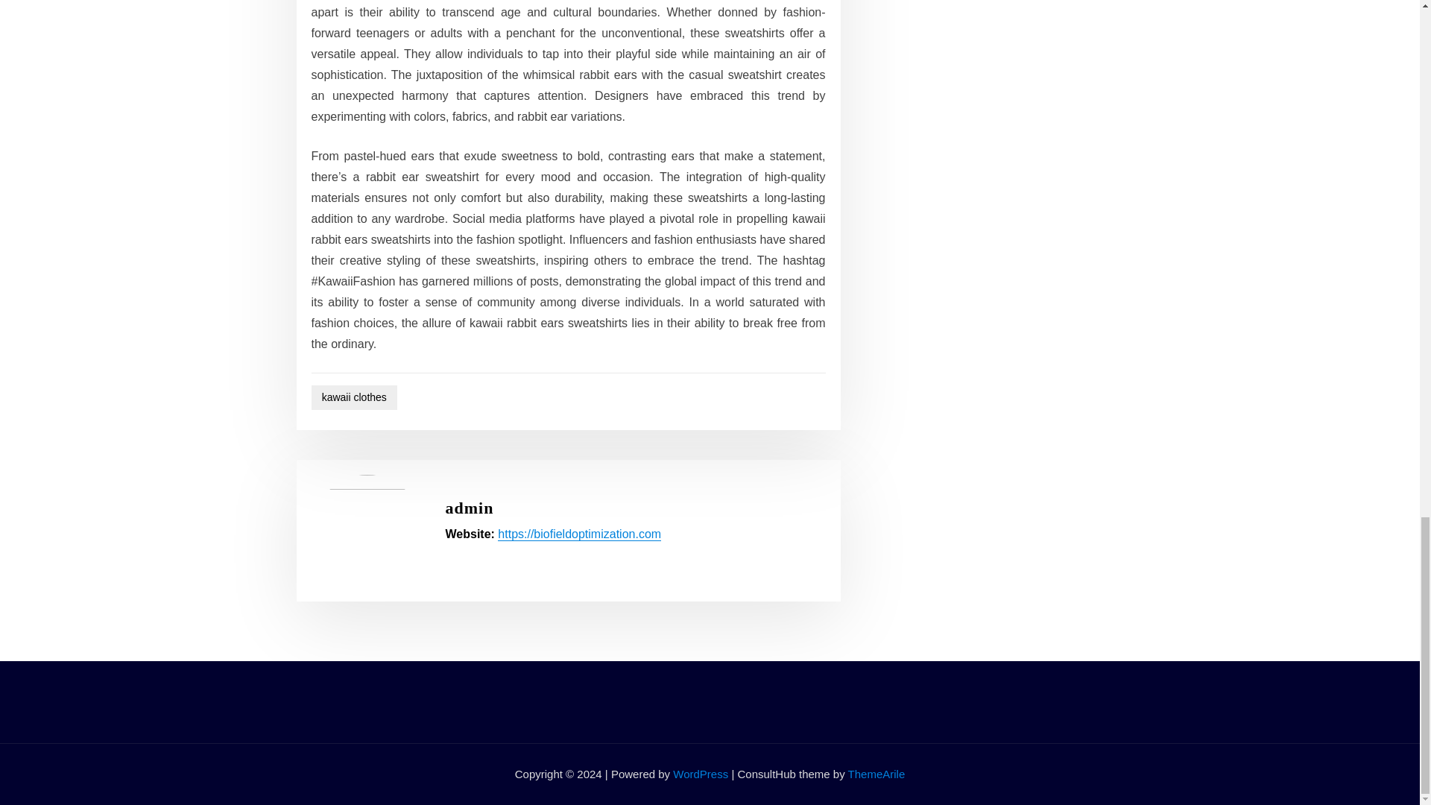 This screenshot has height=805, width=1431. I want to click on admin, so click(470, 508).